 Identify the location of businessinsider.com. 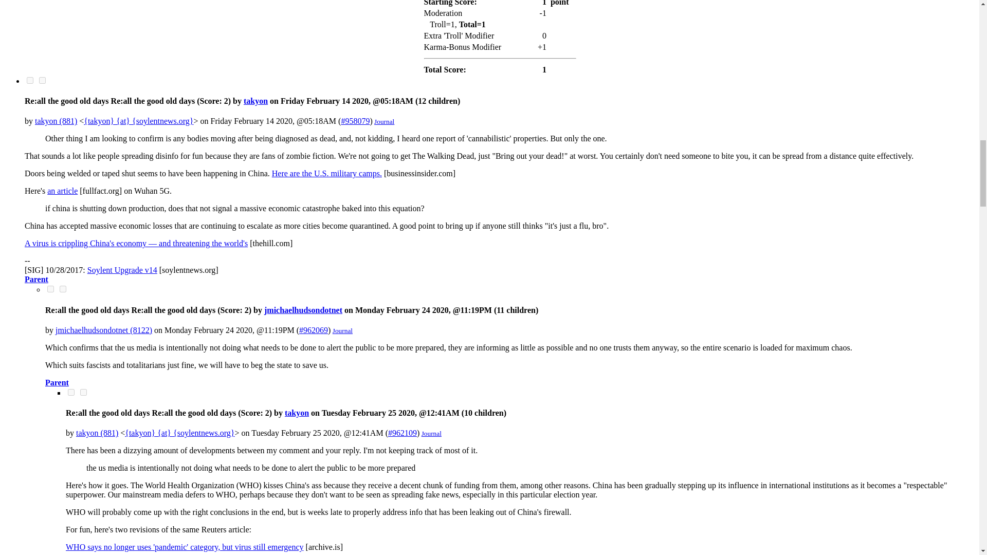
(327, 173).